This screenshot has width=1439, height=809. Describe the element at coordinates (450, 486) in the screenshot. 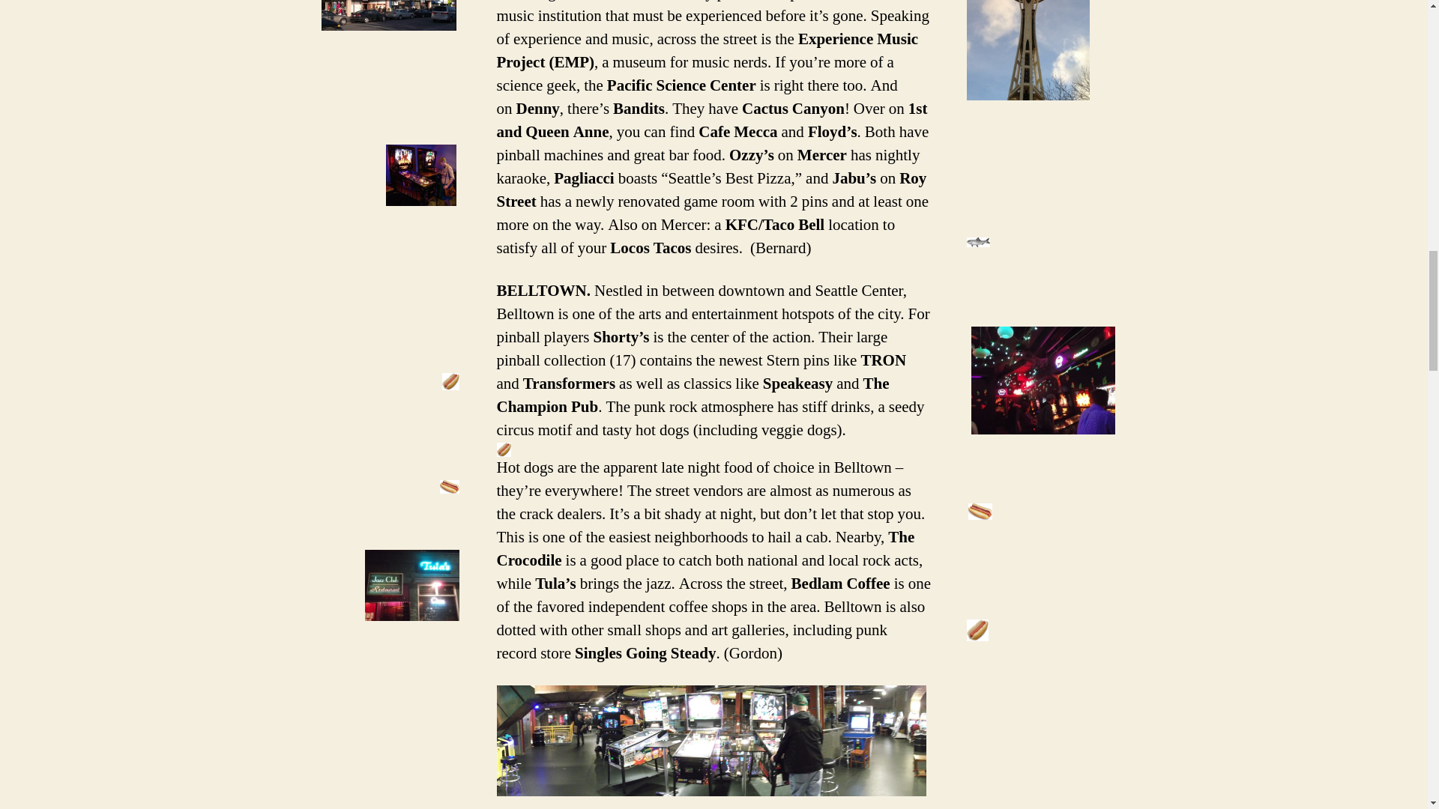

I see `Hot Dog! ` at that location.